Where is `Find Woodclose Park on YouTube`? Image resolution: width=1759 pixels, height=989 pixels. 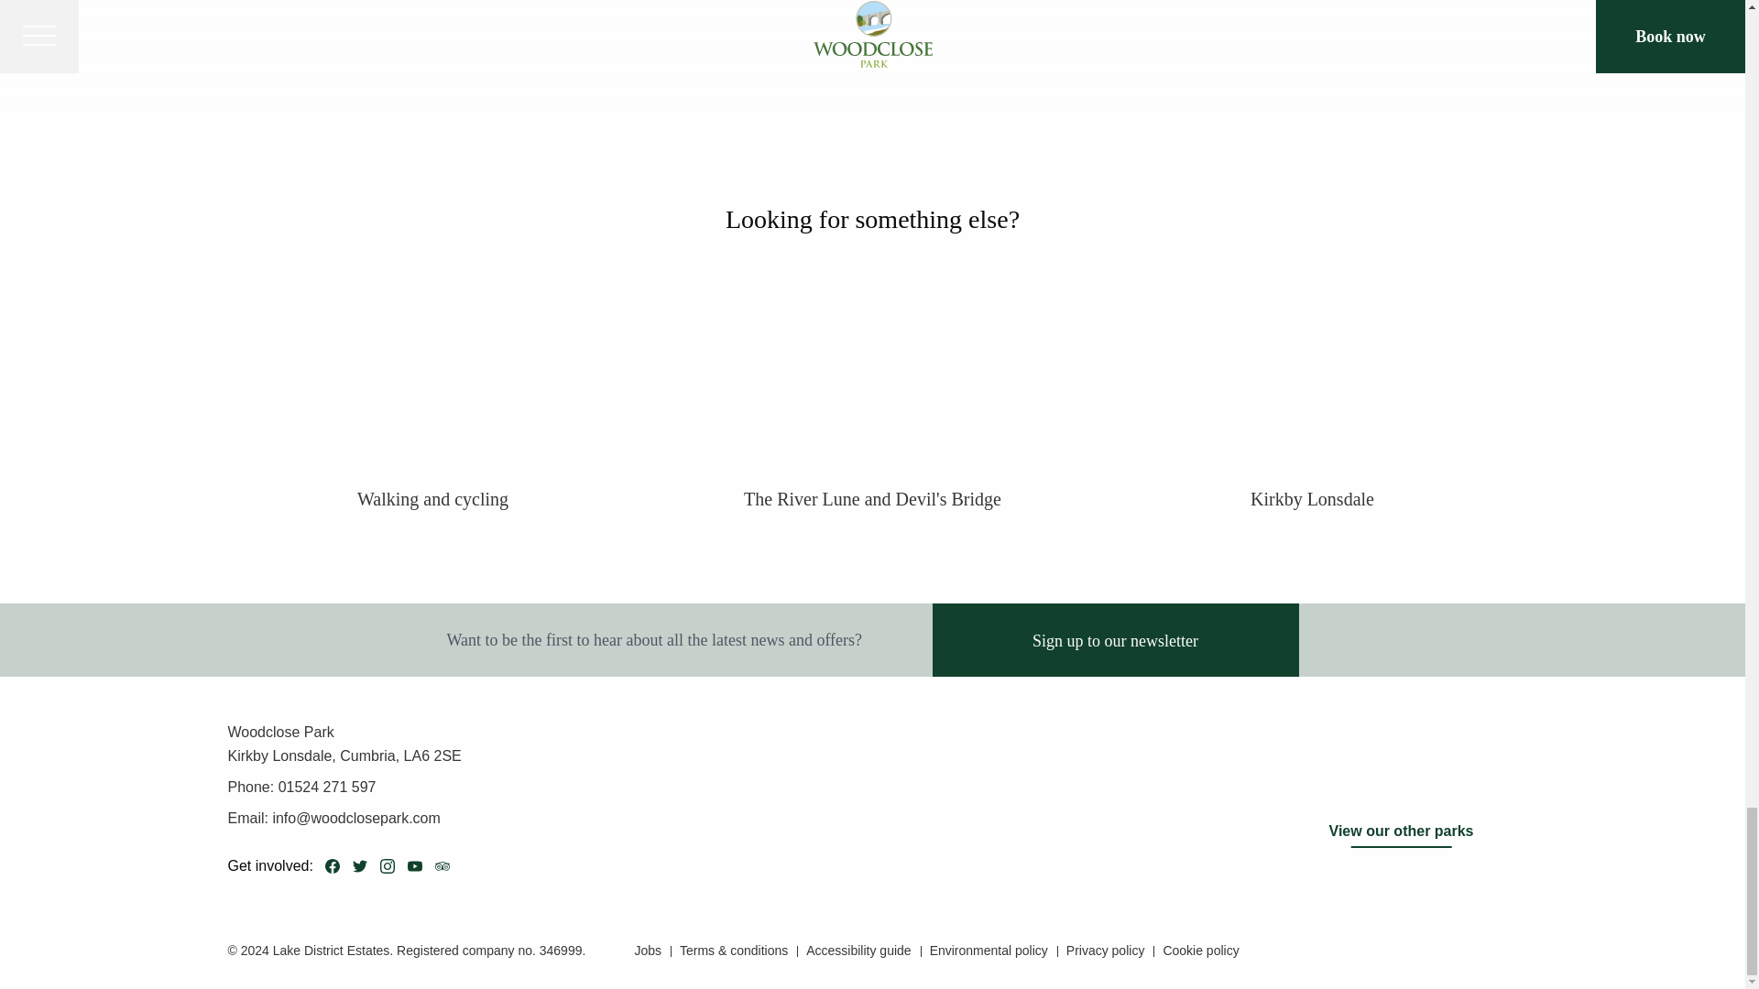
Find Woodclose Park on YouTube is located at coordinates (414, 866).